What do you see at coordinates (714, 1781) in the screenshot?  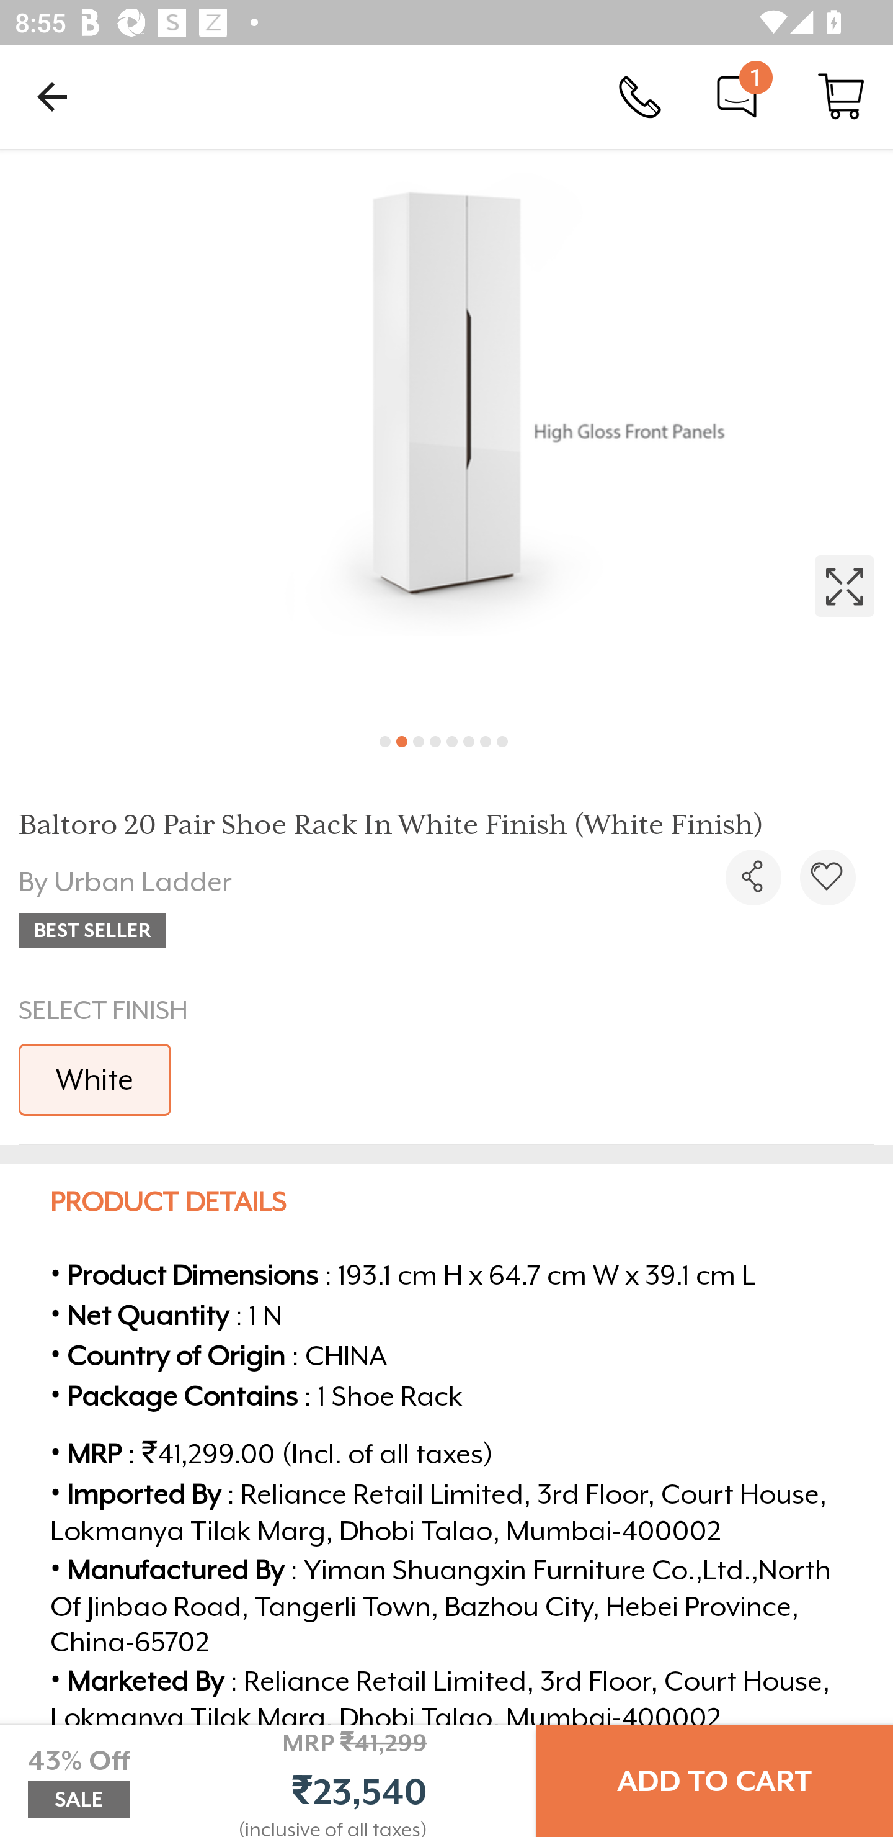 I see `ADD TO CART` at bounding box center [714, 1781].